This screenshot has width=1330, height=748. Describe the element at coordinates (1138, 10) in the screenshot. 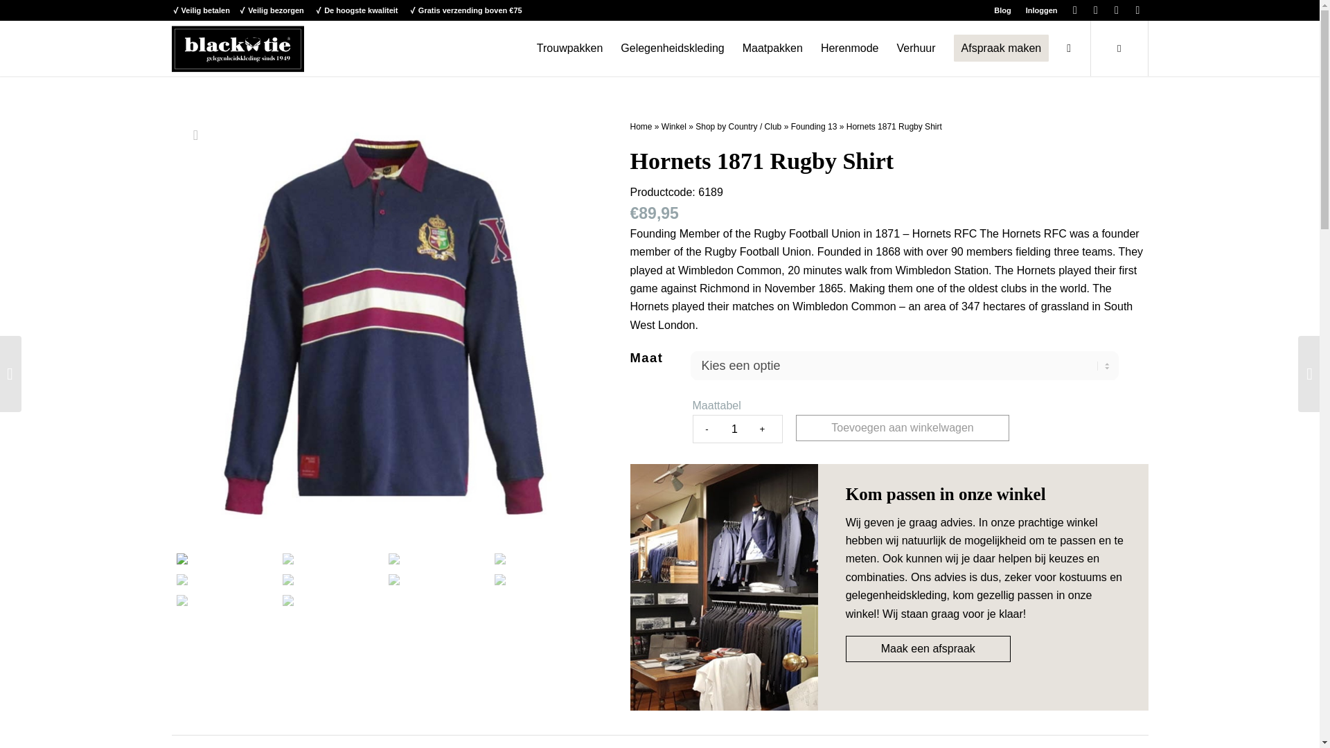

I see `Instagram` at that location.